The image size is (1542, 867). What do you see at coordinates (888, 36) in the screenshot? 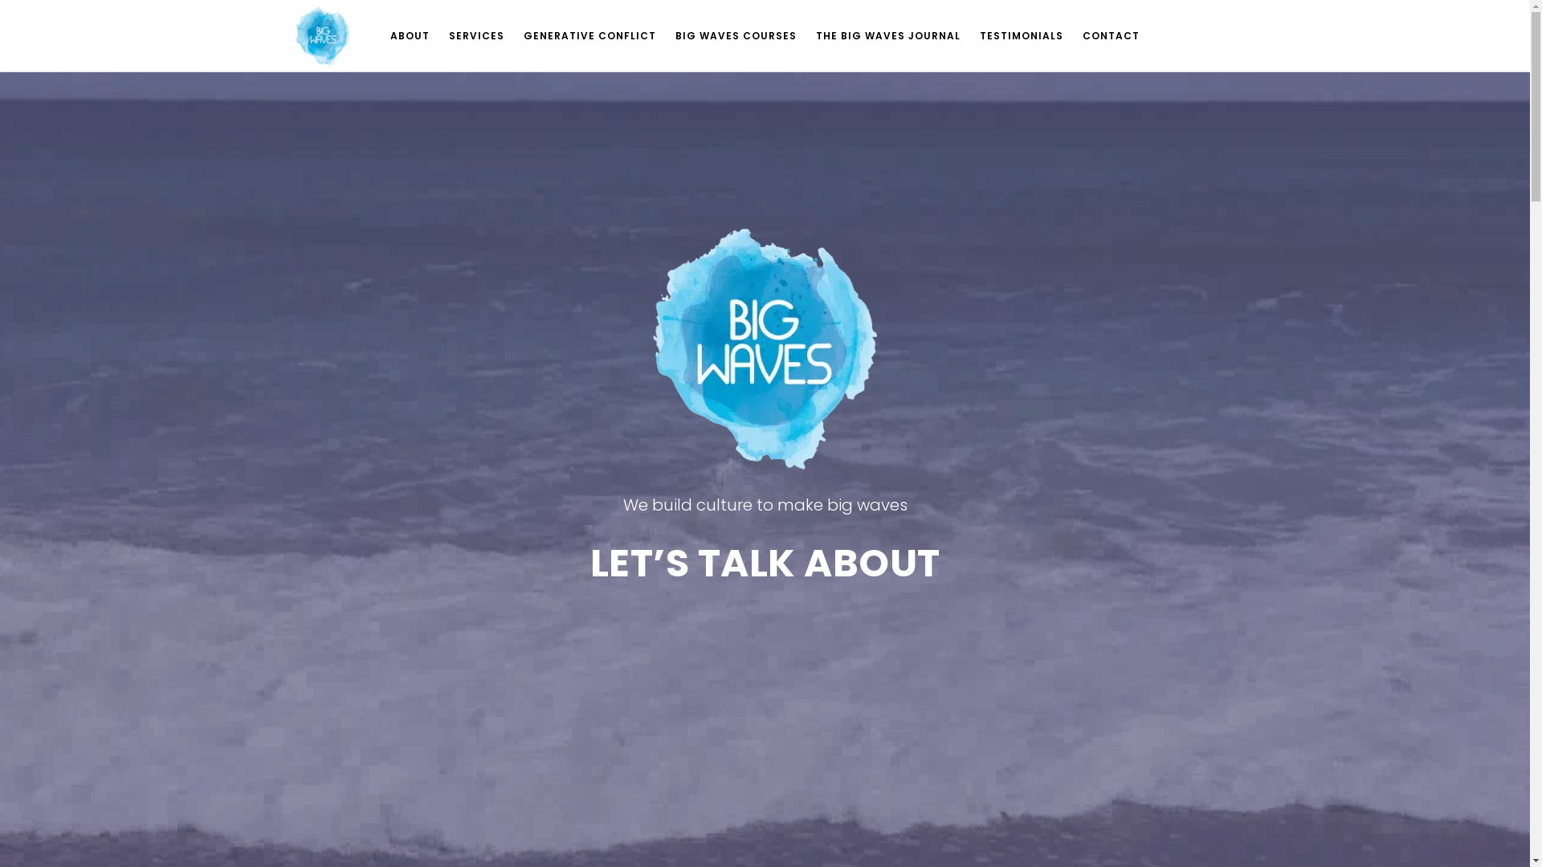
I see `THE BIG WAVES JOURNAL` at bounding box center [888, 36].